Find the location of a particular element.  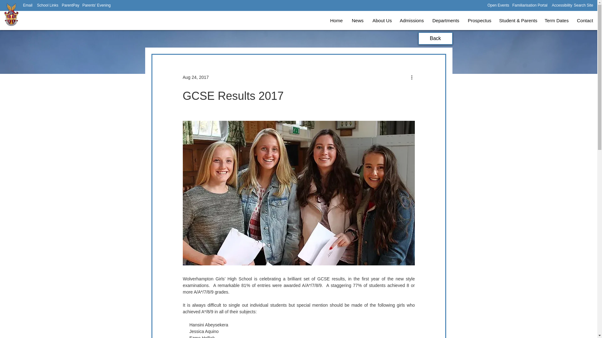

About Us is located at coordinates (381, 21).